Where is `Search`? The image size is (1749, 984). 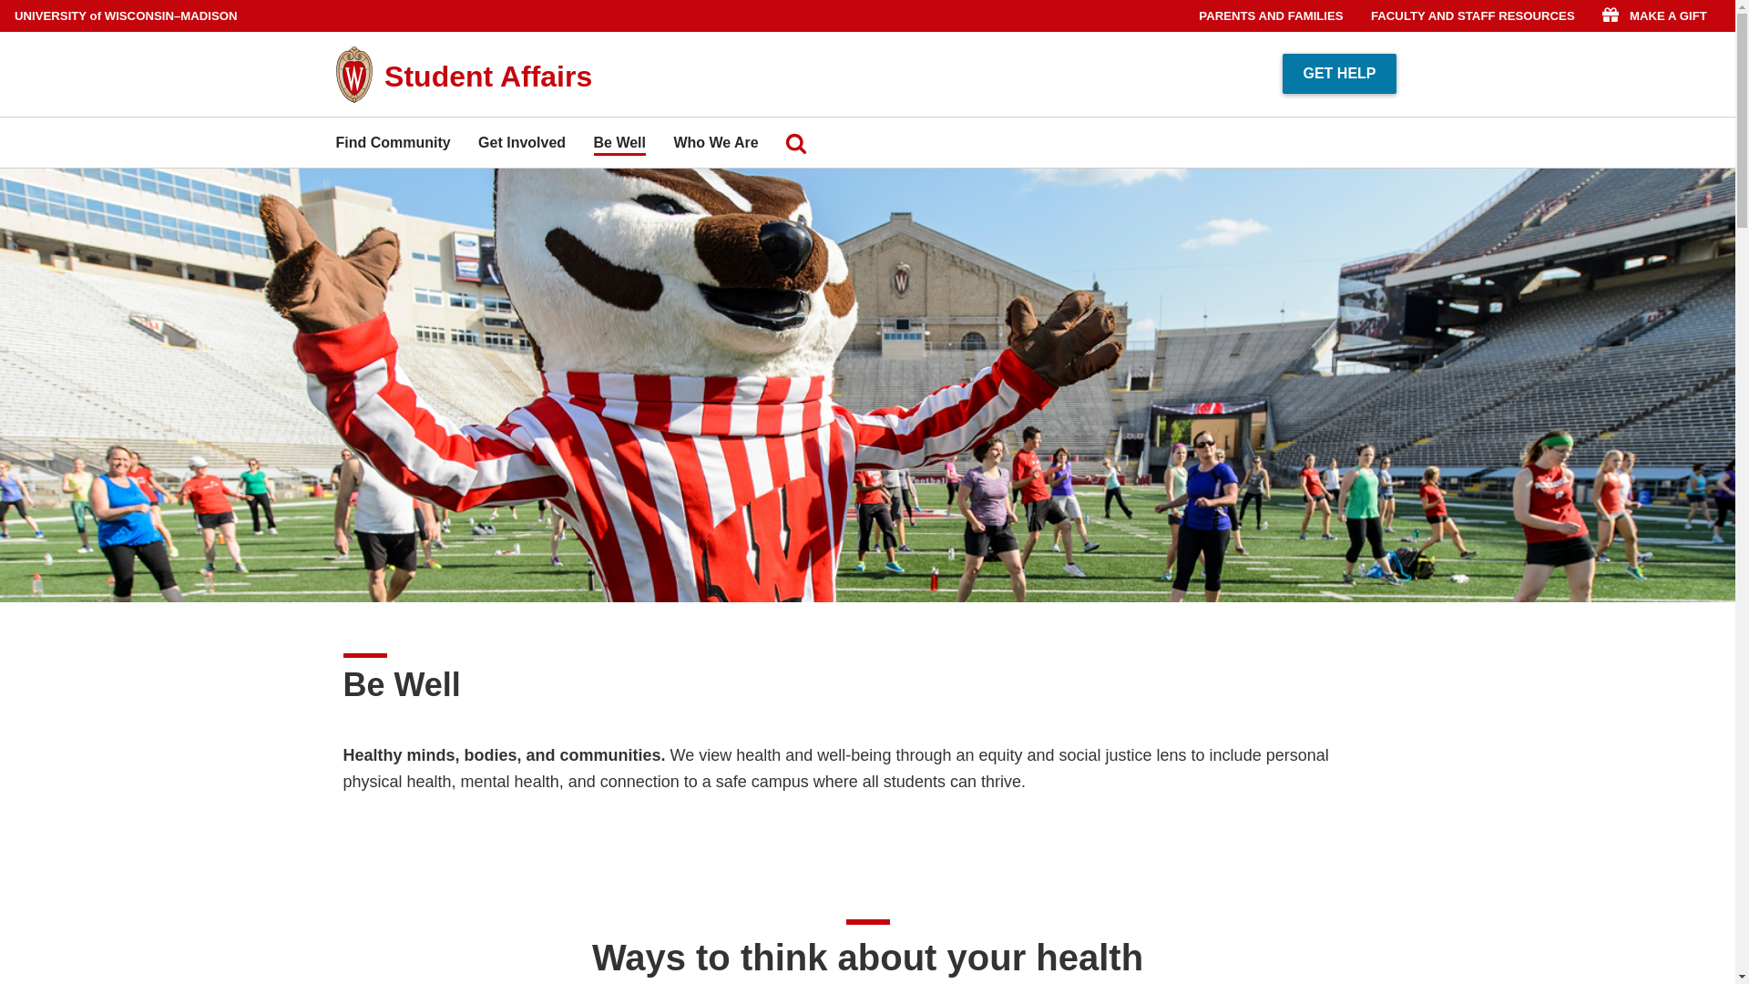
Search is located at coordinates (796, 142).